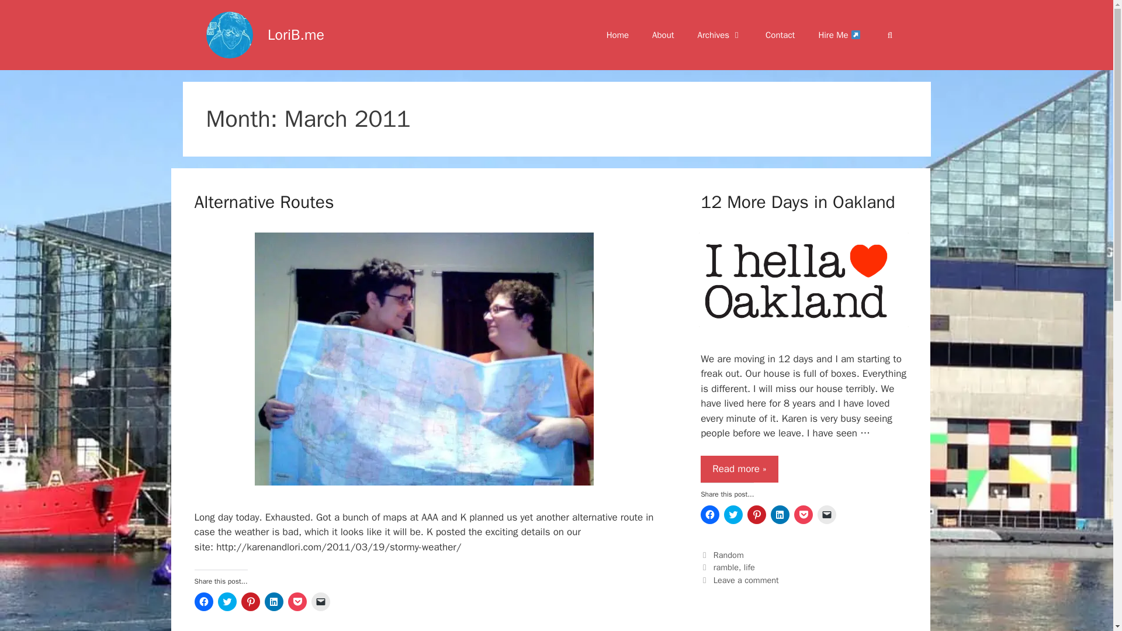  What do you see at coordinates (826, 515) in the screenshot?
I see `Click to email a link to a friend` at bounding box center [826, 515].